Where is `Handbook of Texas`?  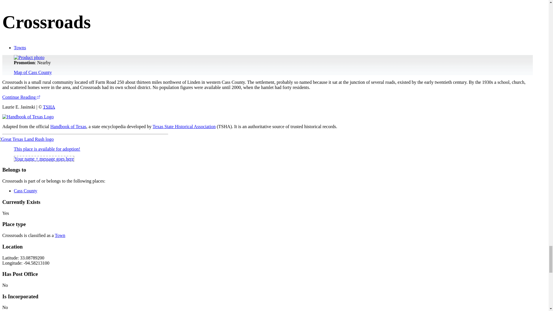 Handbook of Texas is located at coordinates (68, 126).